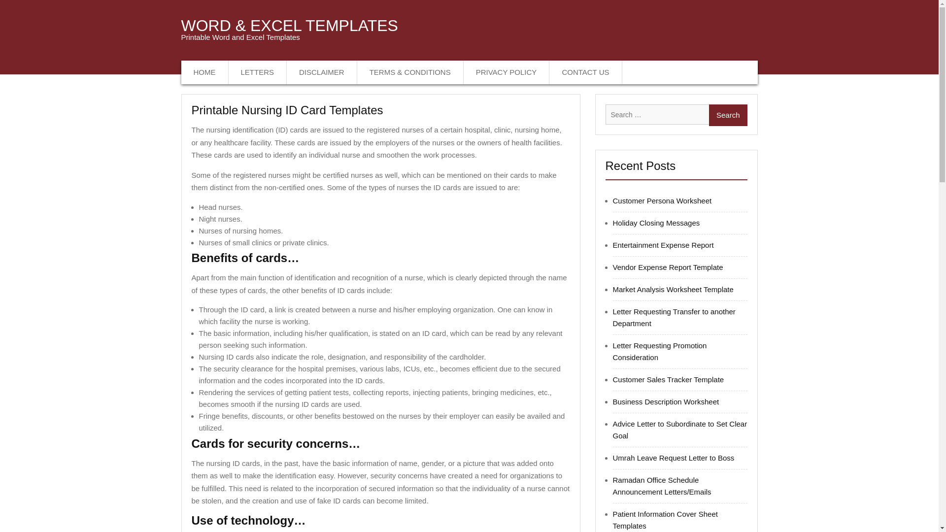  Describe the element at coordinates (585, 72) in the screenshot. I see `CONTACT US` at that location.